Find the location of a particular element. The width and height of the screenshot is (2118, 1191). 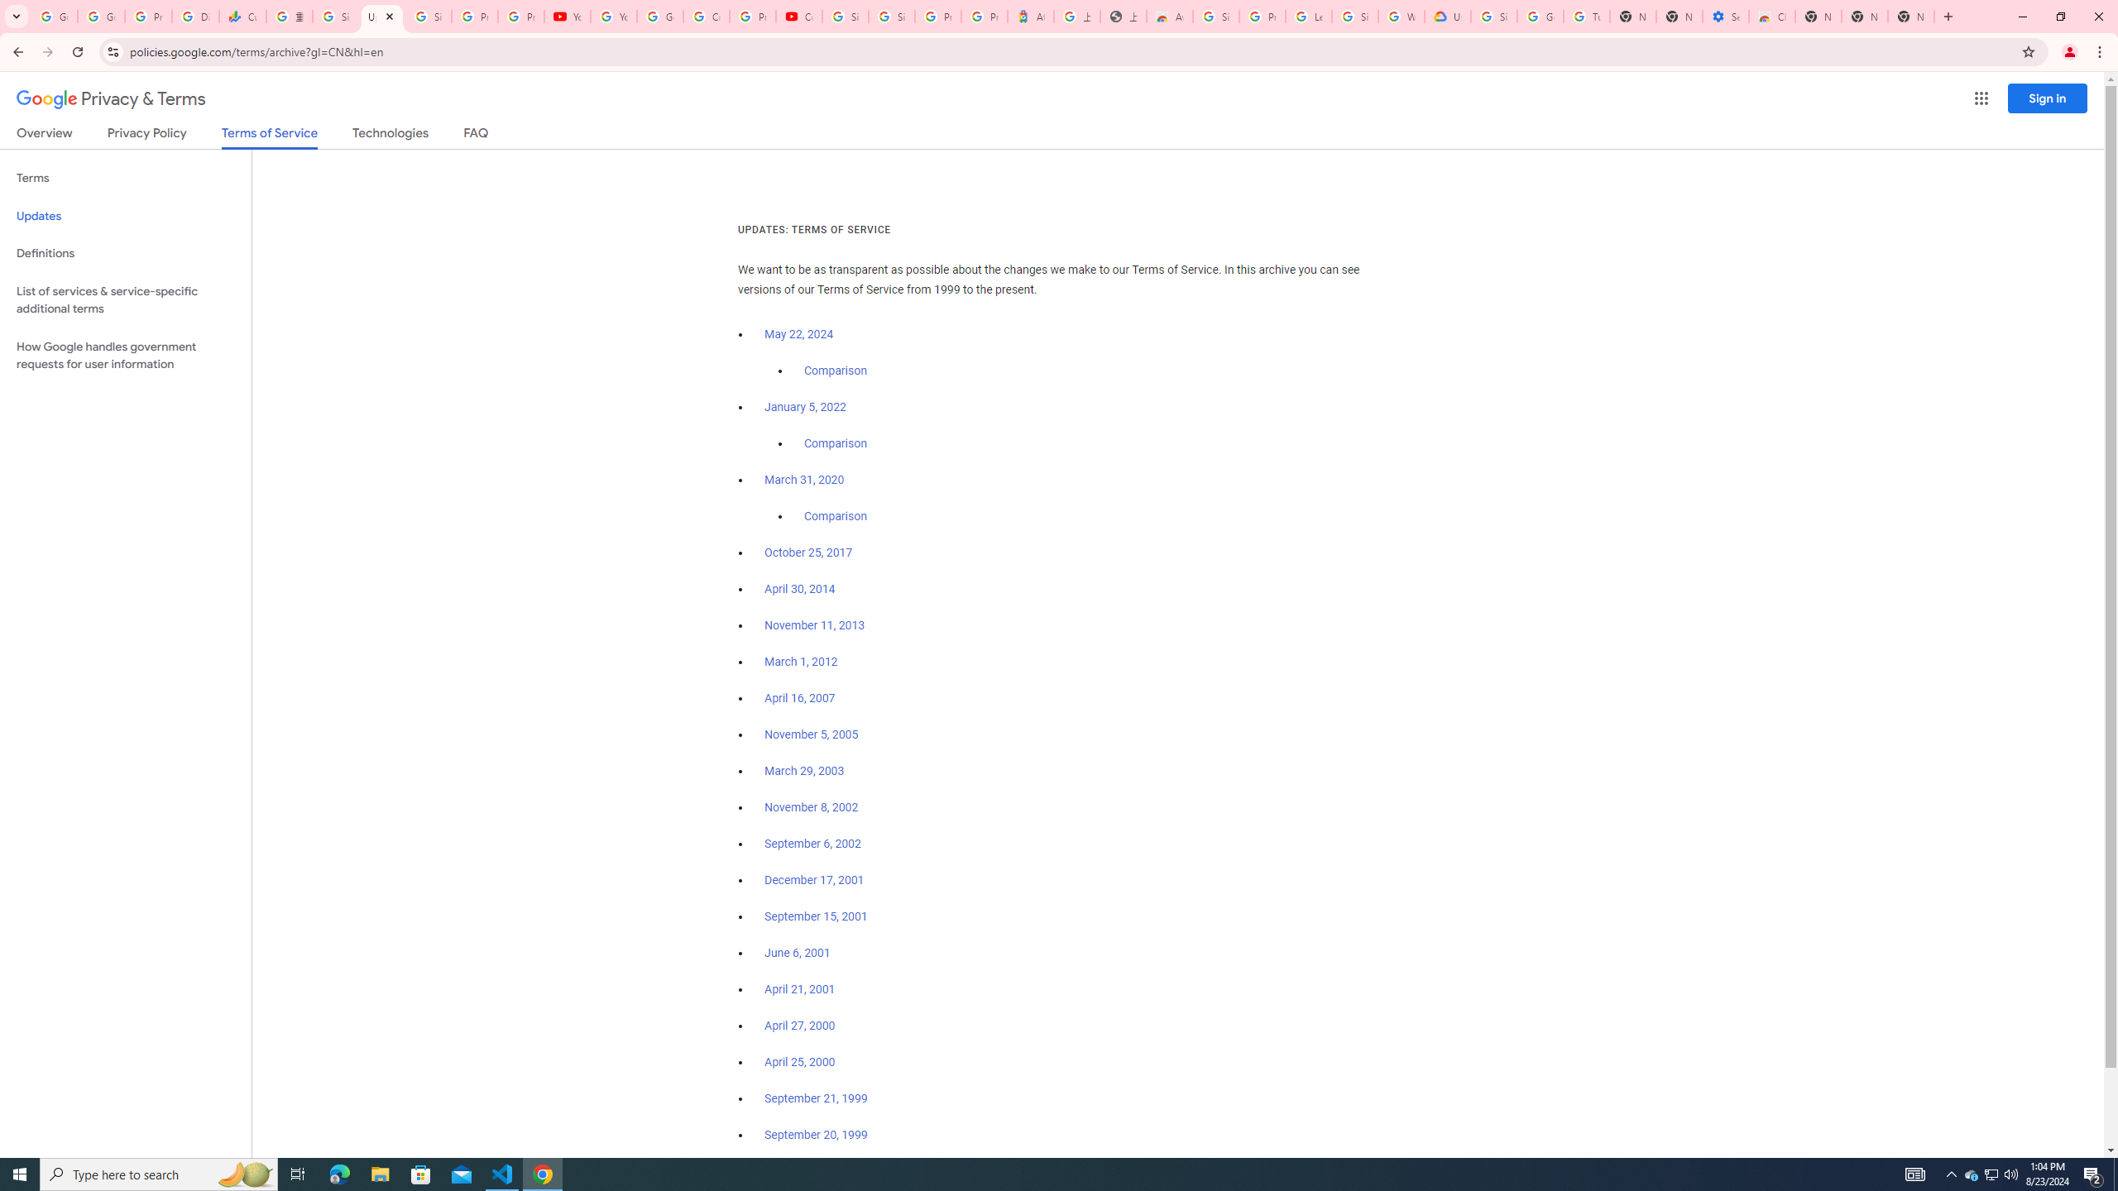

Sign in - Google Accounts is located at coordinates (1494, 17).